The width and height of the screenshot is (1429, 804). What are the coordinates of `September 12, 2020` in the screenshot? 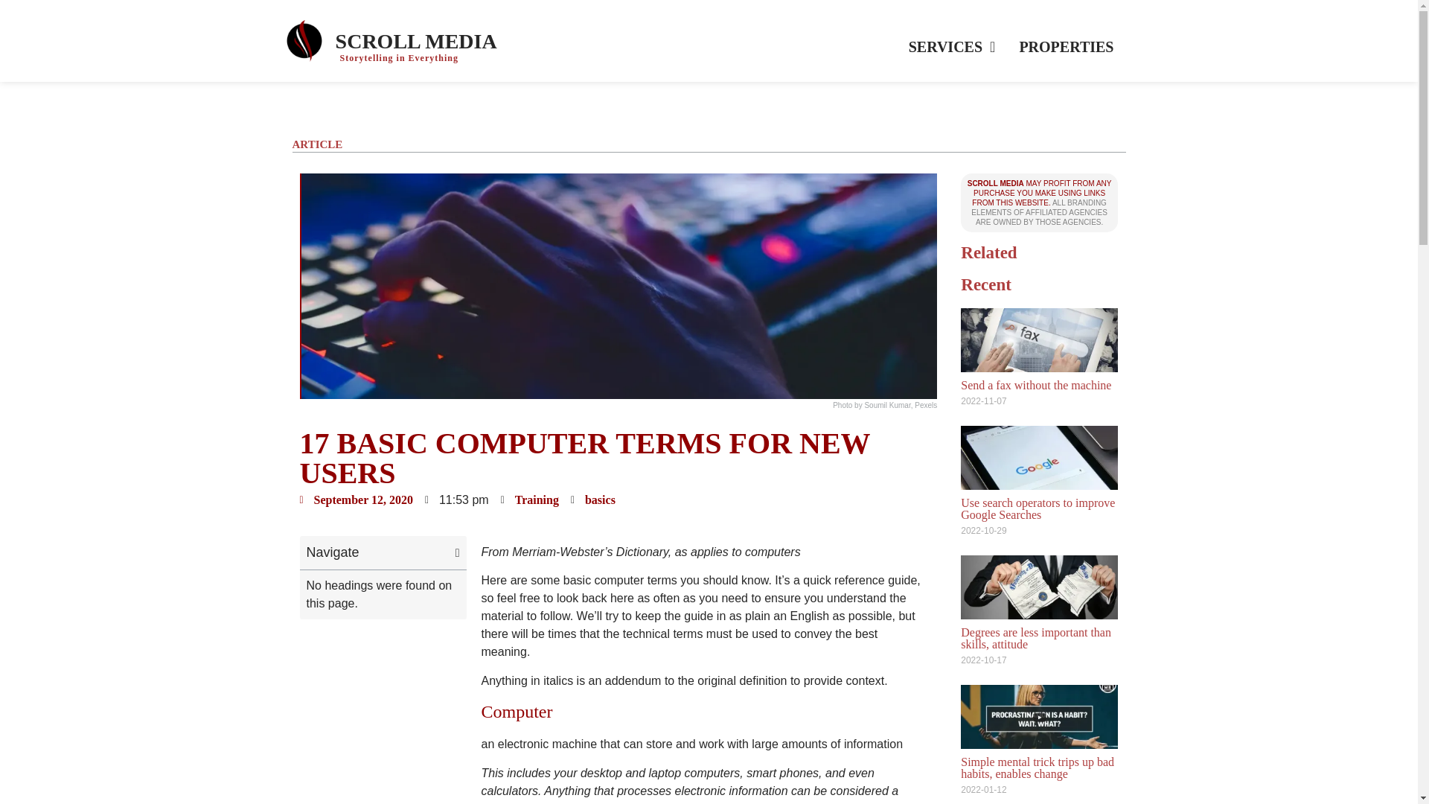 It's located at (356, 500).